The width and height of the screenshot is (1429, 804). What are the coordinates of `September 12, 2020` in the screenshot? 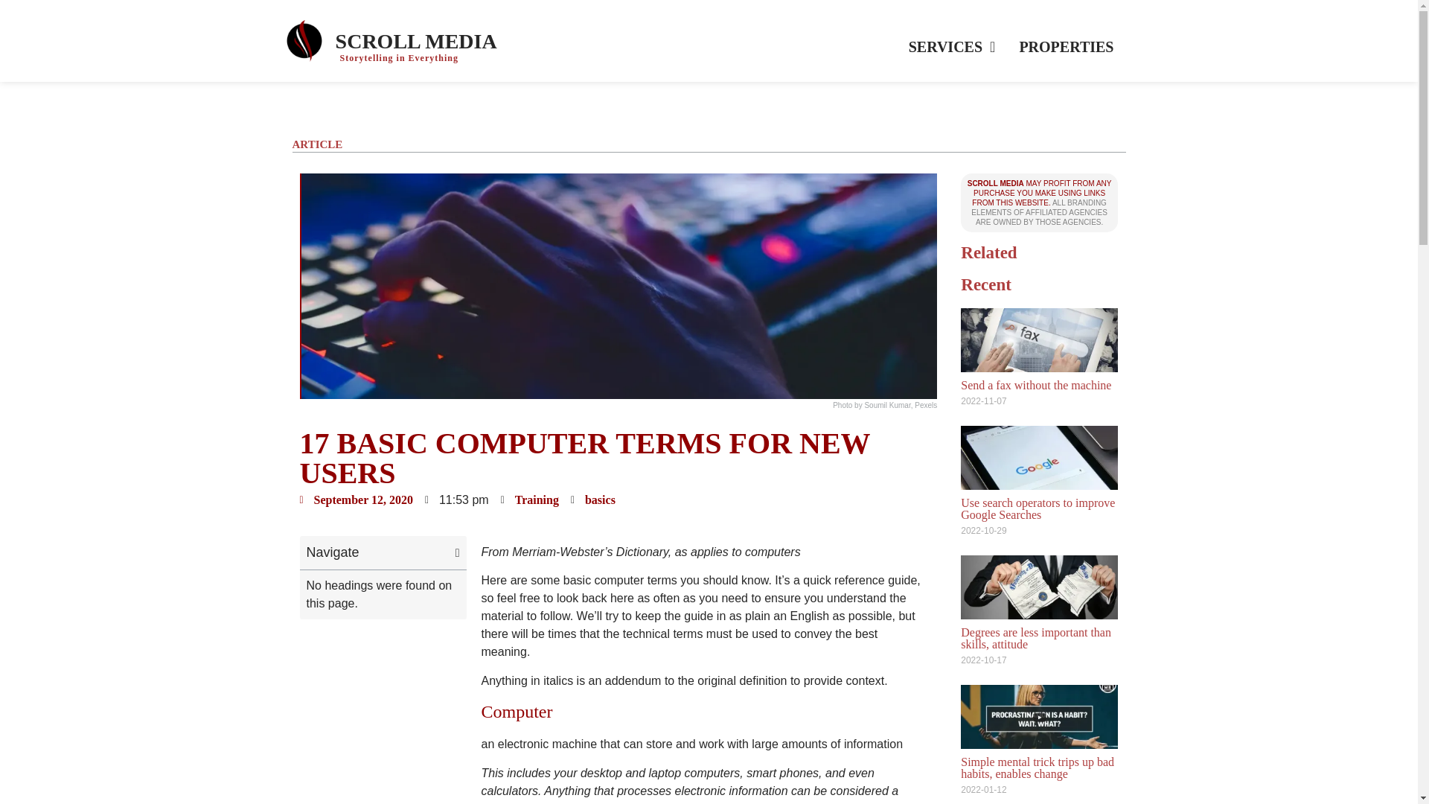 It's located at (356, 500).